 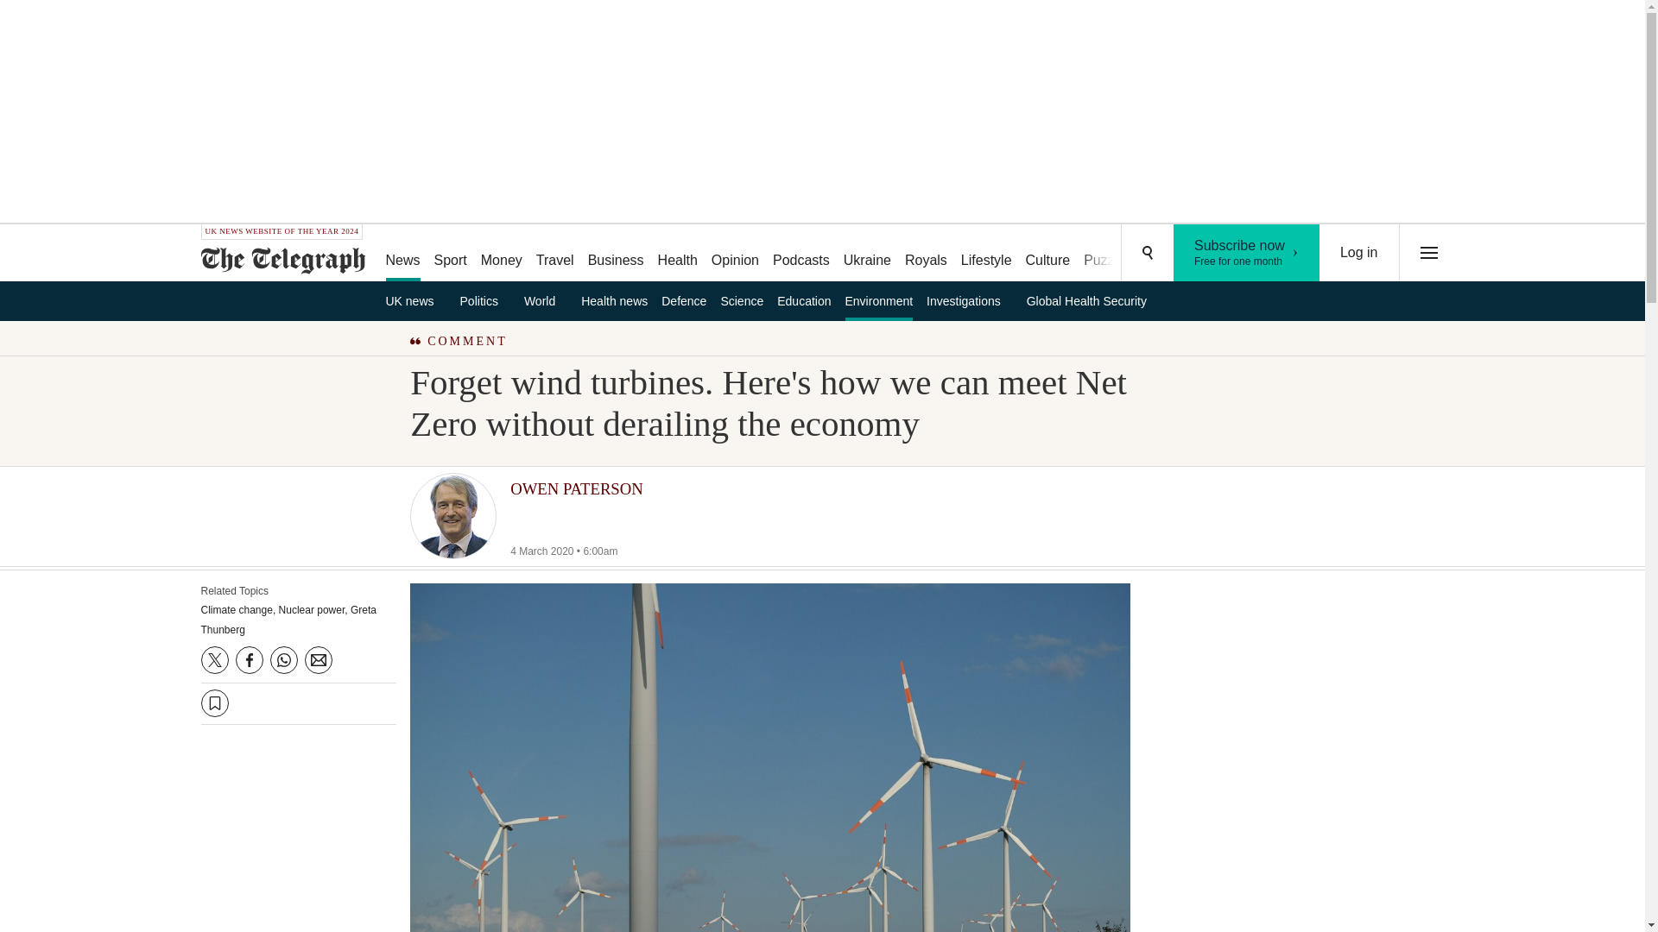 What do you see at coordinates (926, 254) in the screenshot?
I see `Royals` at bounding box center [926, 254].